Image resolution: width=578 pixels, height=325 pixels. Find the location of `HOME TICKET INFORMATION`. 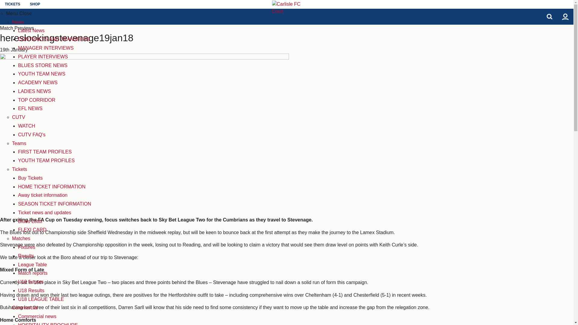

HOME TICKET INFORMATION is located at coordinates (52, 187).